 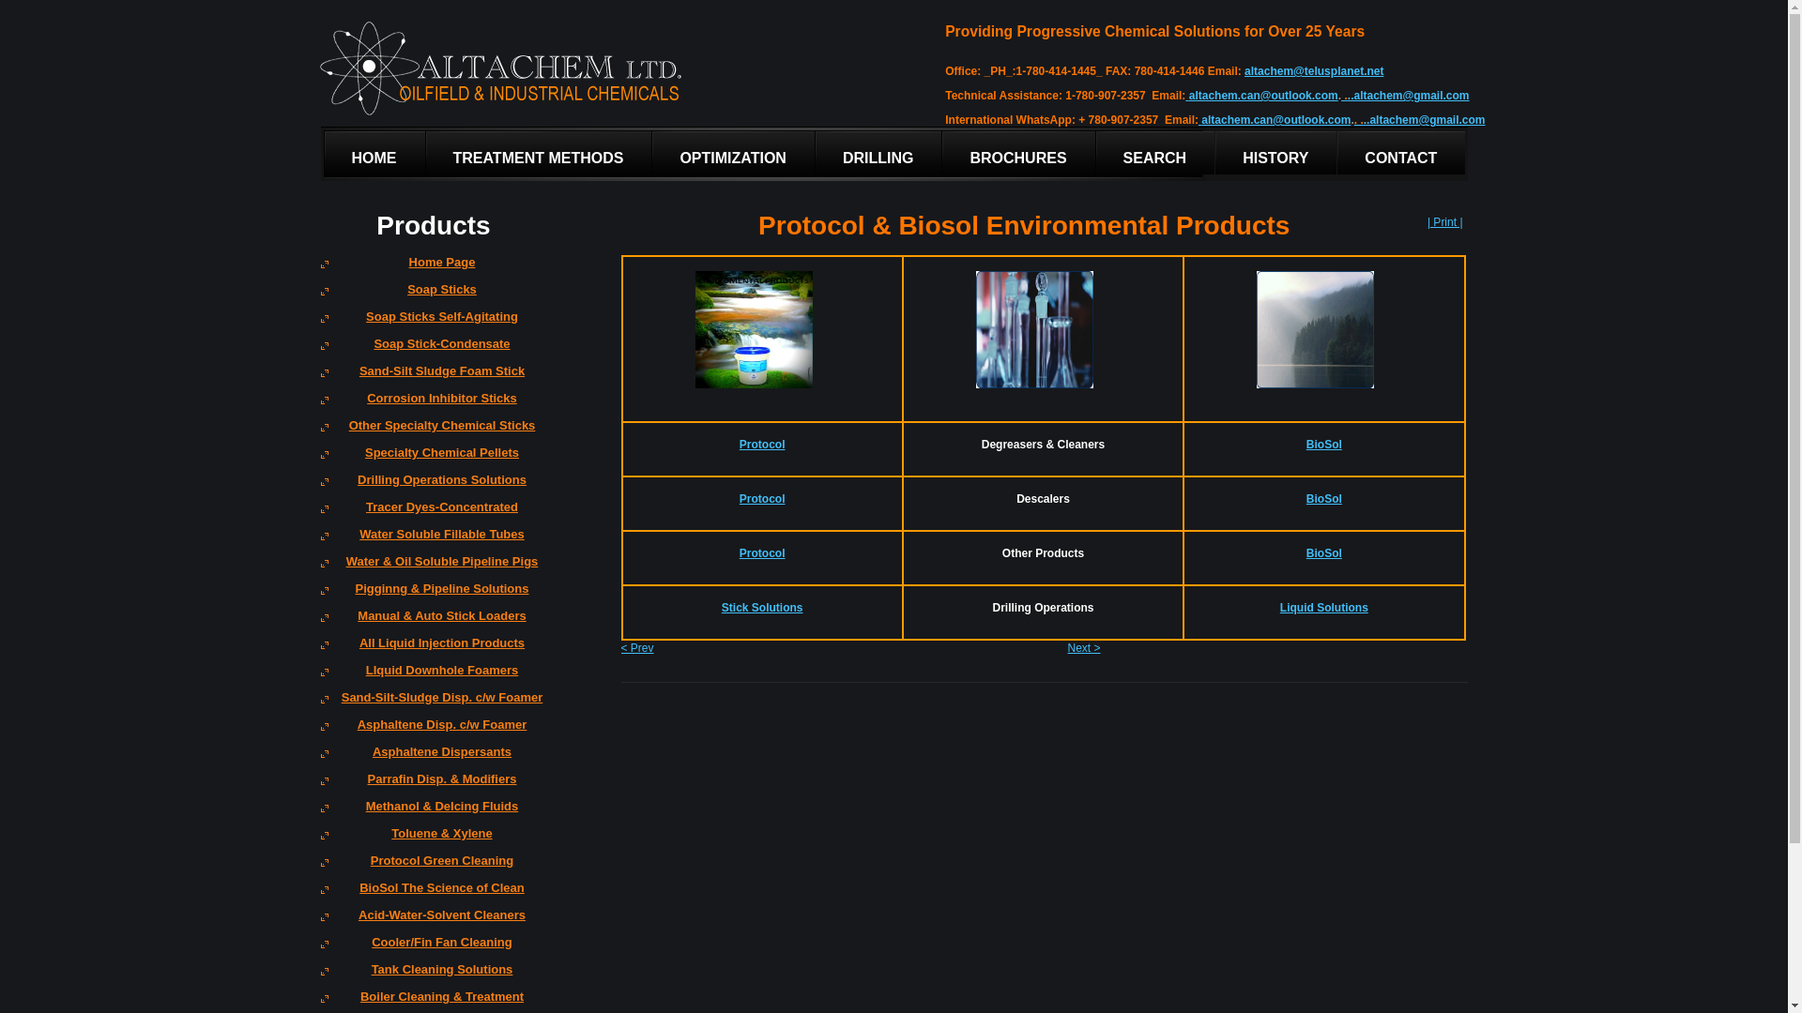 What do you see at coordinates (1276, 120) in the screenshot?
I see `altachem.can@outlook.com` at bounding box center [1276, 120].